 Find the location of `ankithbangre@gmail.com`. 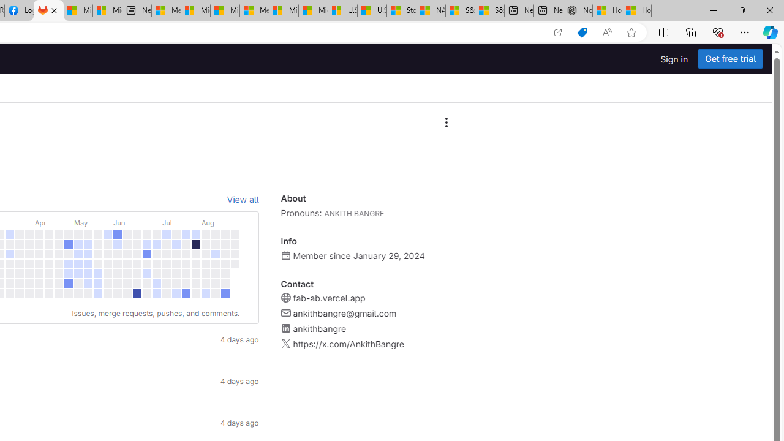

ankithbangre@gmail.com is located at coordinates (344, 314).